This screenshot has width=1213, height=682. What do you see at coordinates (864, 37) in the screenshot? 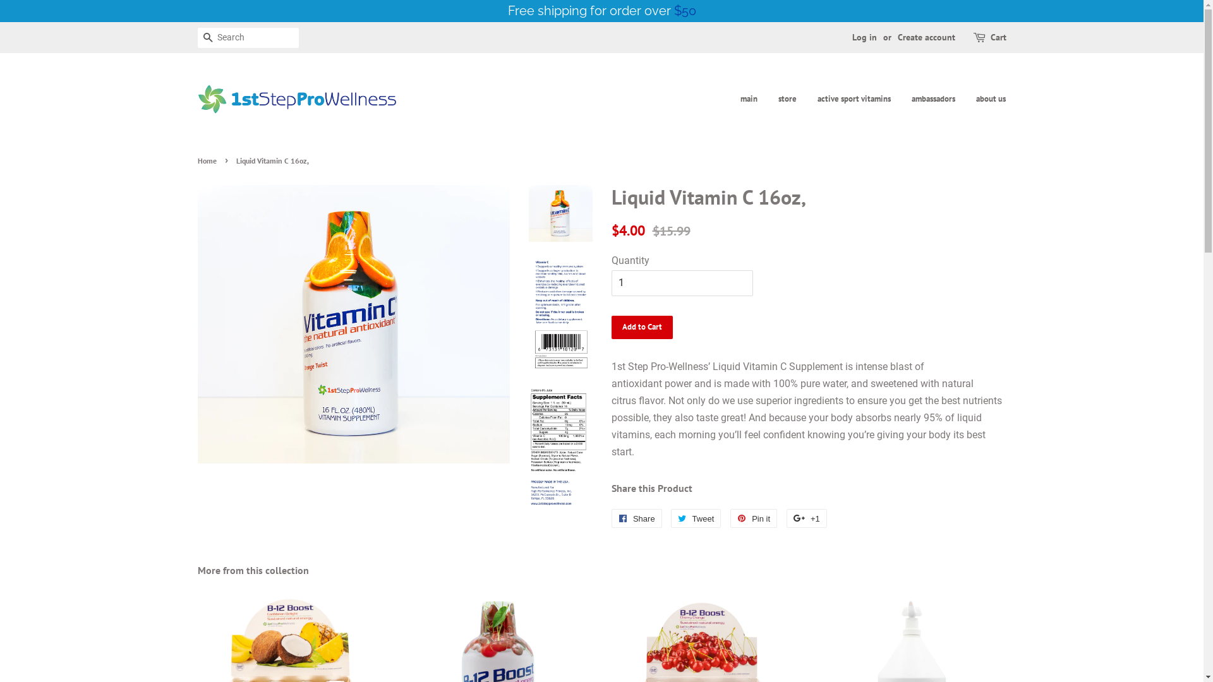
I see `Log in` at bounding box center [864, 37].